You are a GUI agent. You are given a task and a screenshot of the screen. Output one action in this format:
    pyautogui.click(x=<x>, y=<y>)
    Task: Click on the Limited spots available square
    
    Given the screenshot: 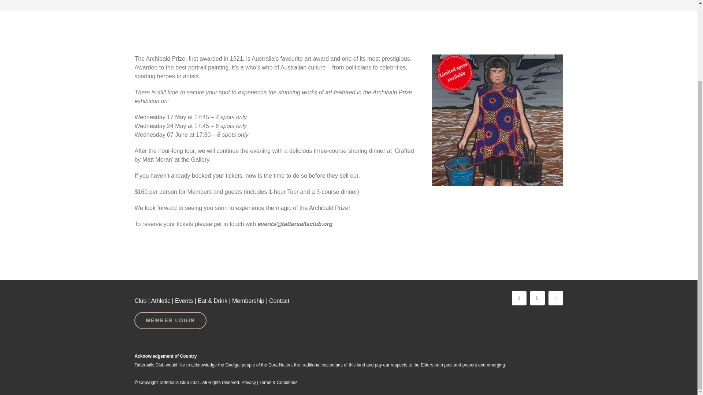 What is the action you would take?
    pyautogui.click(x=497, y=120)
    